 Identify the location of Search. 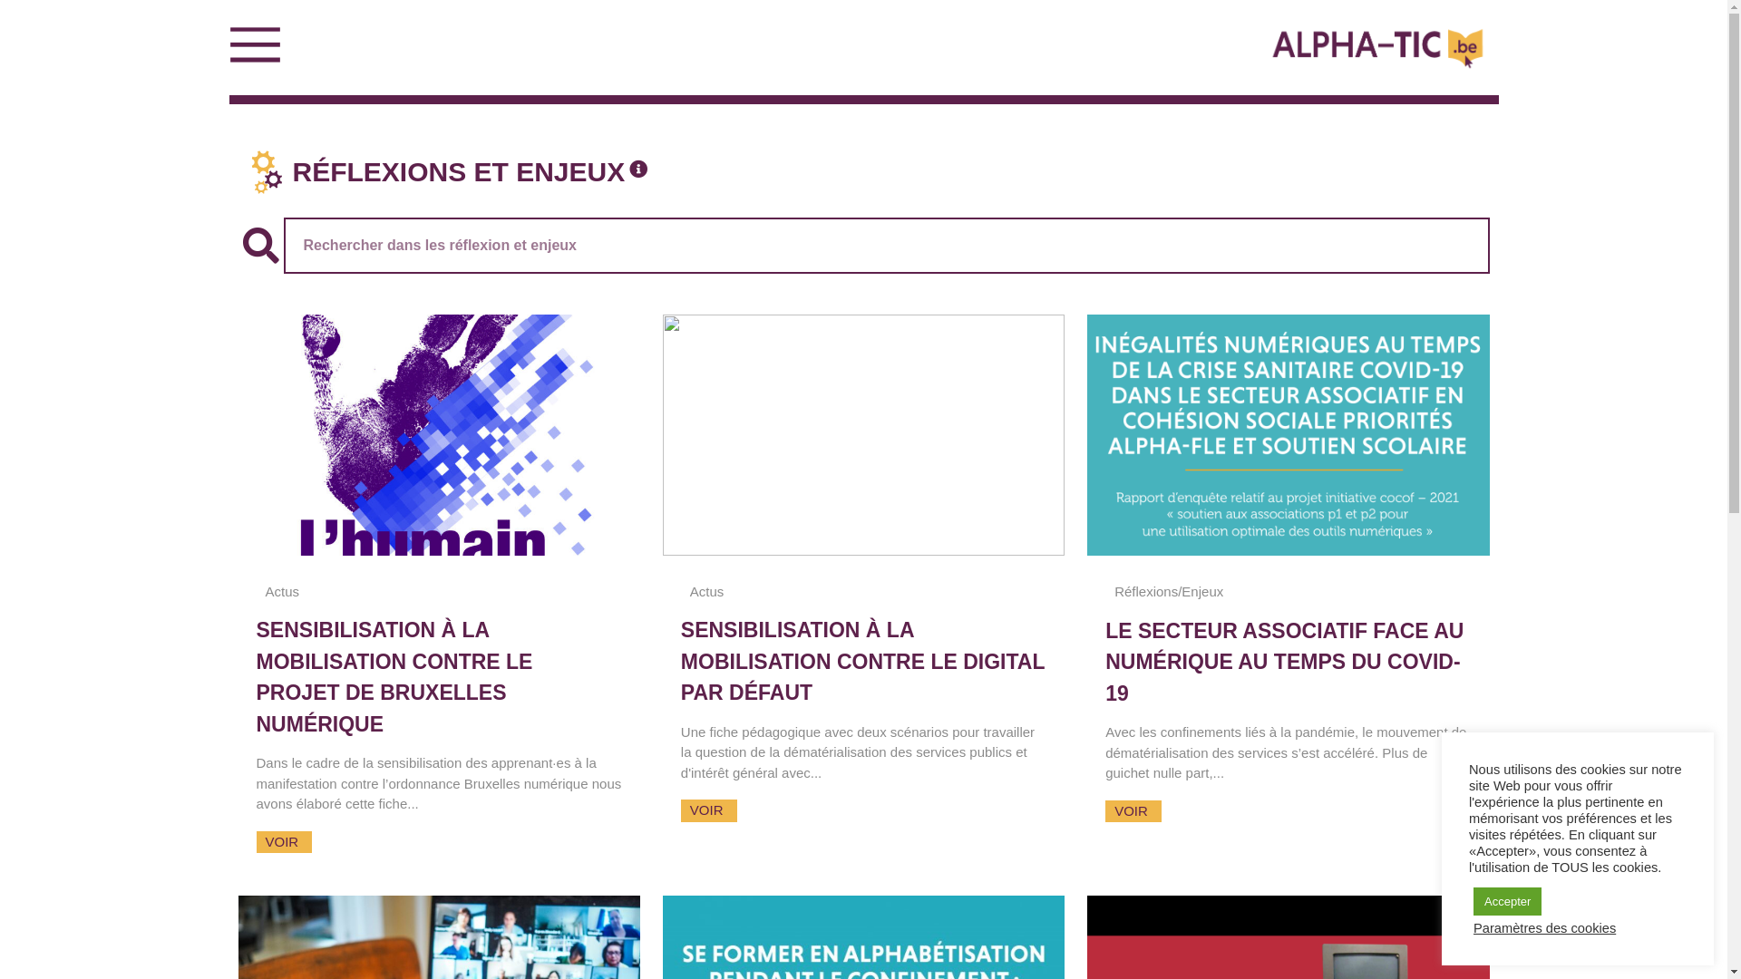
(886, 246).